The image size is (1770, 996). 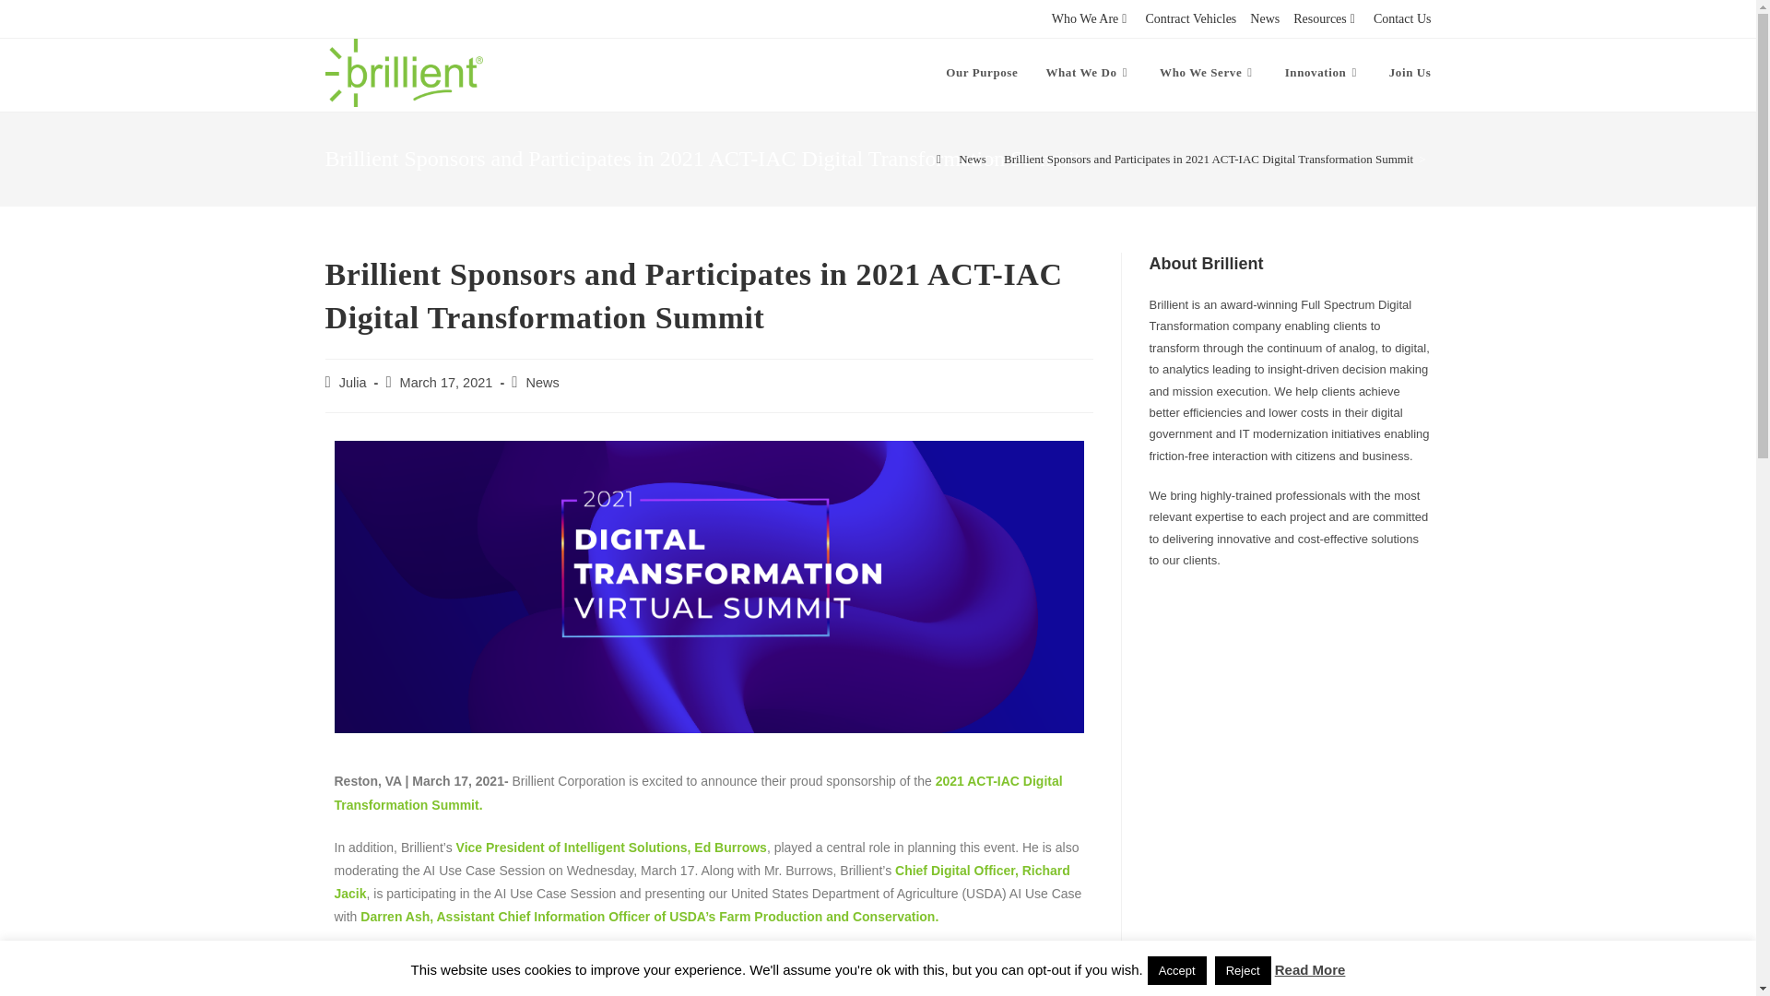 I want to click on Our Purpose, so click(x=982, y=72).